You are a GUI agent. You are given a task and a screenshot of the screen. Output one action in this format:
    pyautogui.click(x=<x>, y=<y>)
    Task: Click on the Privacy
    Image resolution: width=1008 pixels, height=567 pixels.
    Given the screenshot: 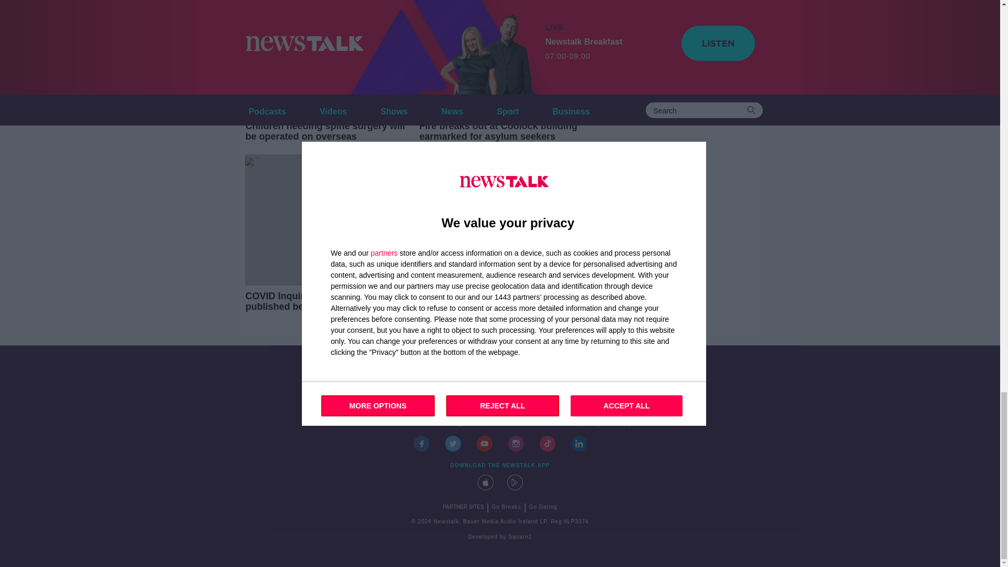 What is the action you would take?
    pyautogui.click(x=621, y=424)
    